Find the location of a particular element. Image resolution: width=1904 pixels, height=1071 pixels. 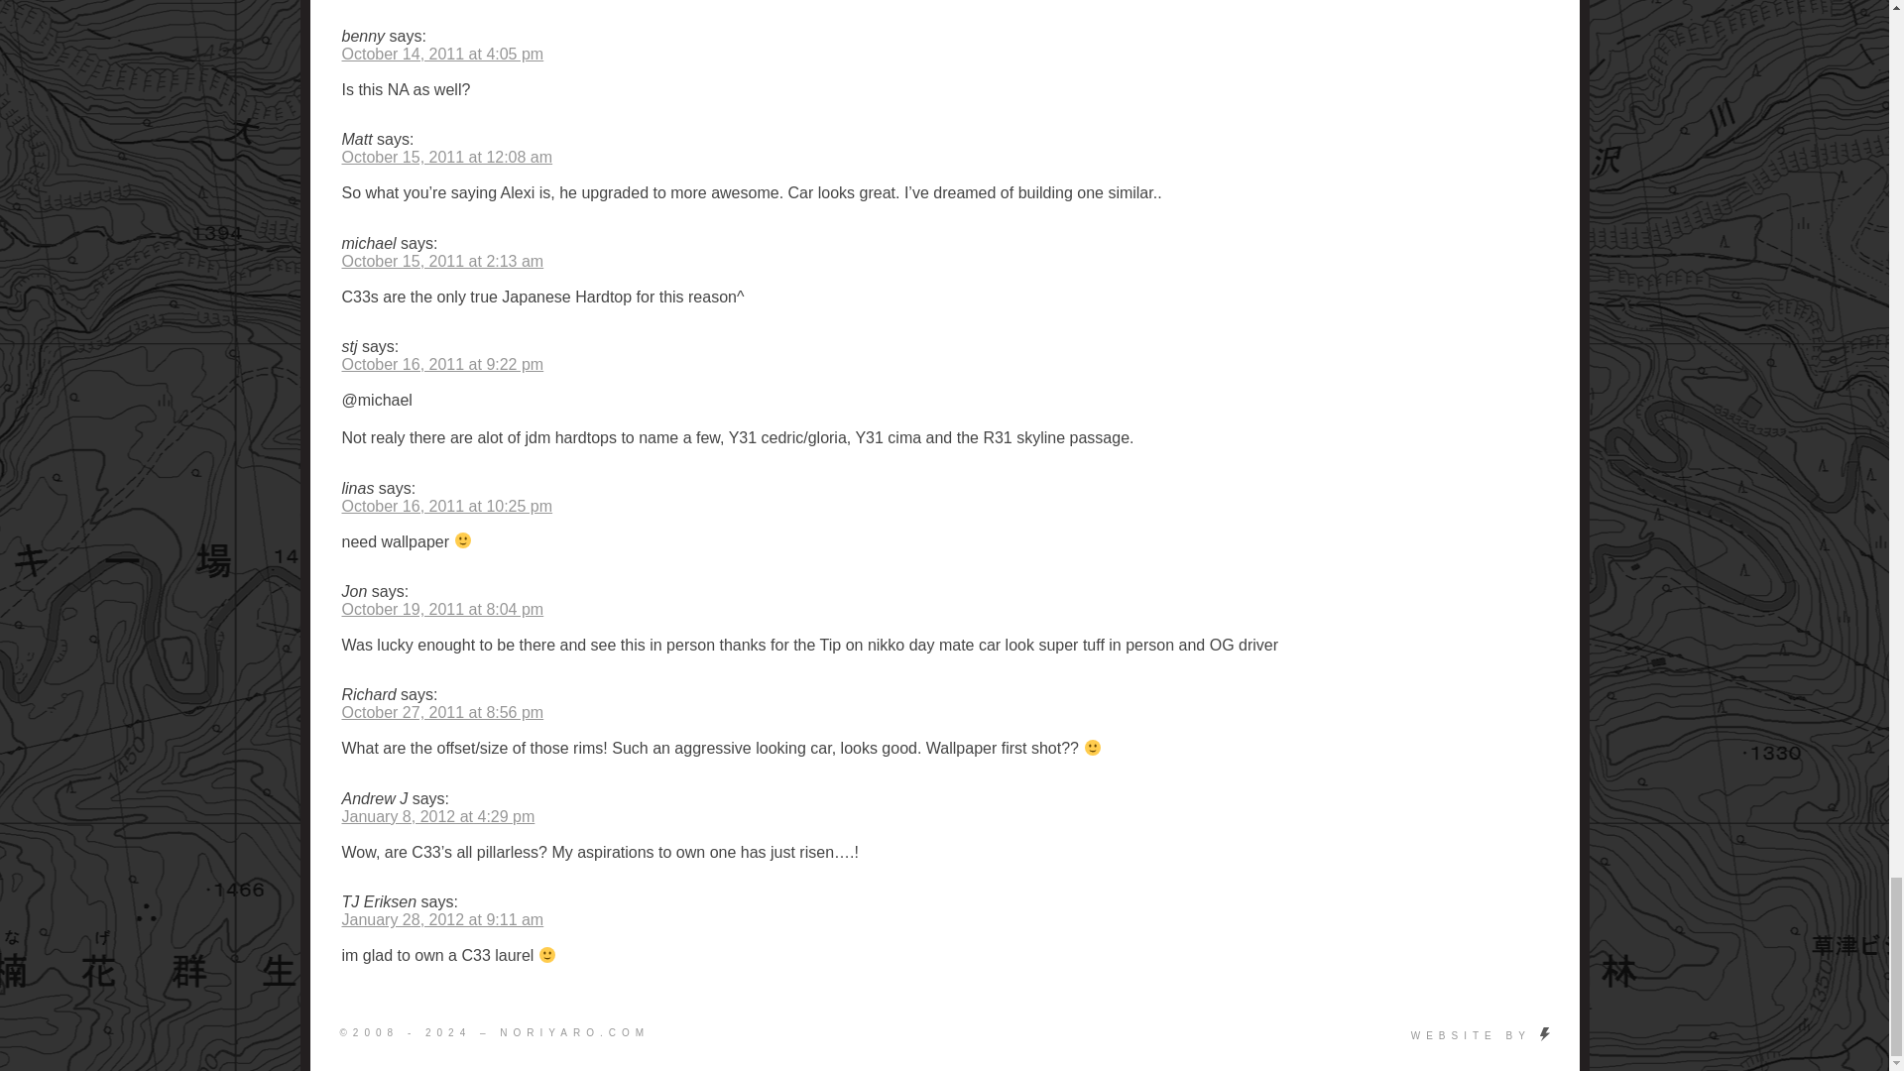

October 16, 2011 at 10:25 pm is located at coordinates (446, 506).